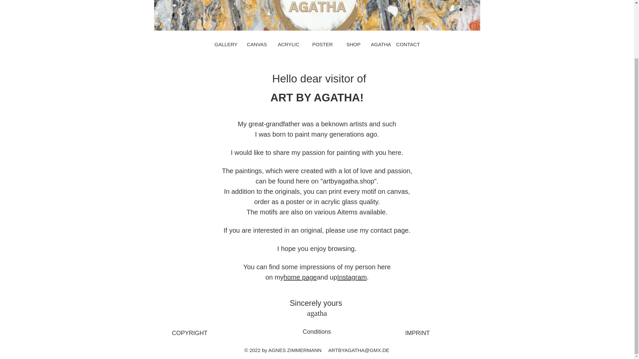  Describe the element at coordinates (352, 277) in the screenshot. I see `Instagram` at that location.